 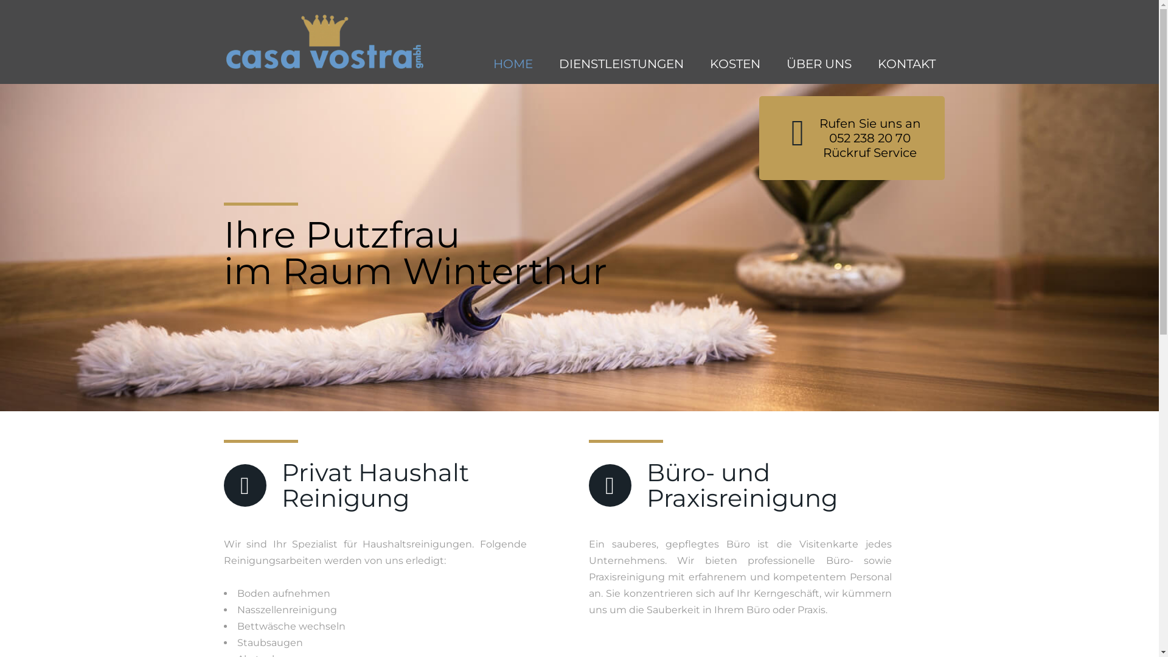 What do you see at coordinates (512, 64) in the screenshot?
I see `HOME` at bounding box center [512, 64].